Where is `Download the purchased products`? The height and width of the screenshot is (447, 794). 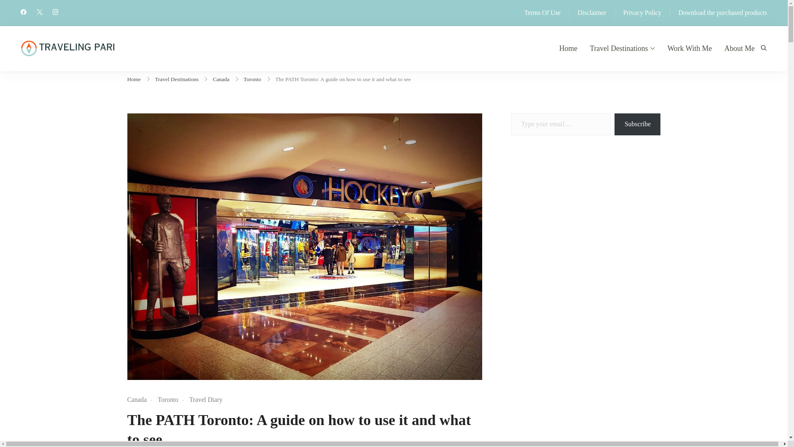
Download the purchased products is located at coordinates (722, 13).